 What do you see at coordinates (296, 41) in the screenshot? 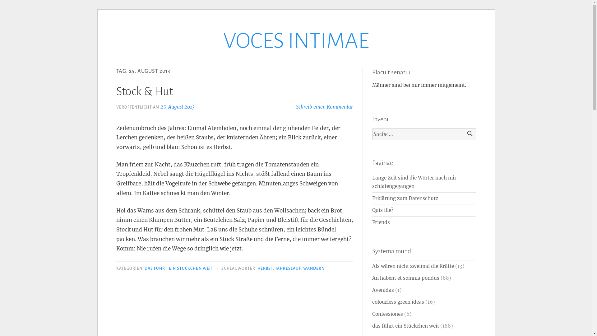
I see `VOCES INTIMAE` at bounding box center [296, 41].